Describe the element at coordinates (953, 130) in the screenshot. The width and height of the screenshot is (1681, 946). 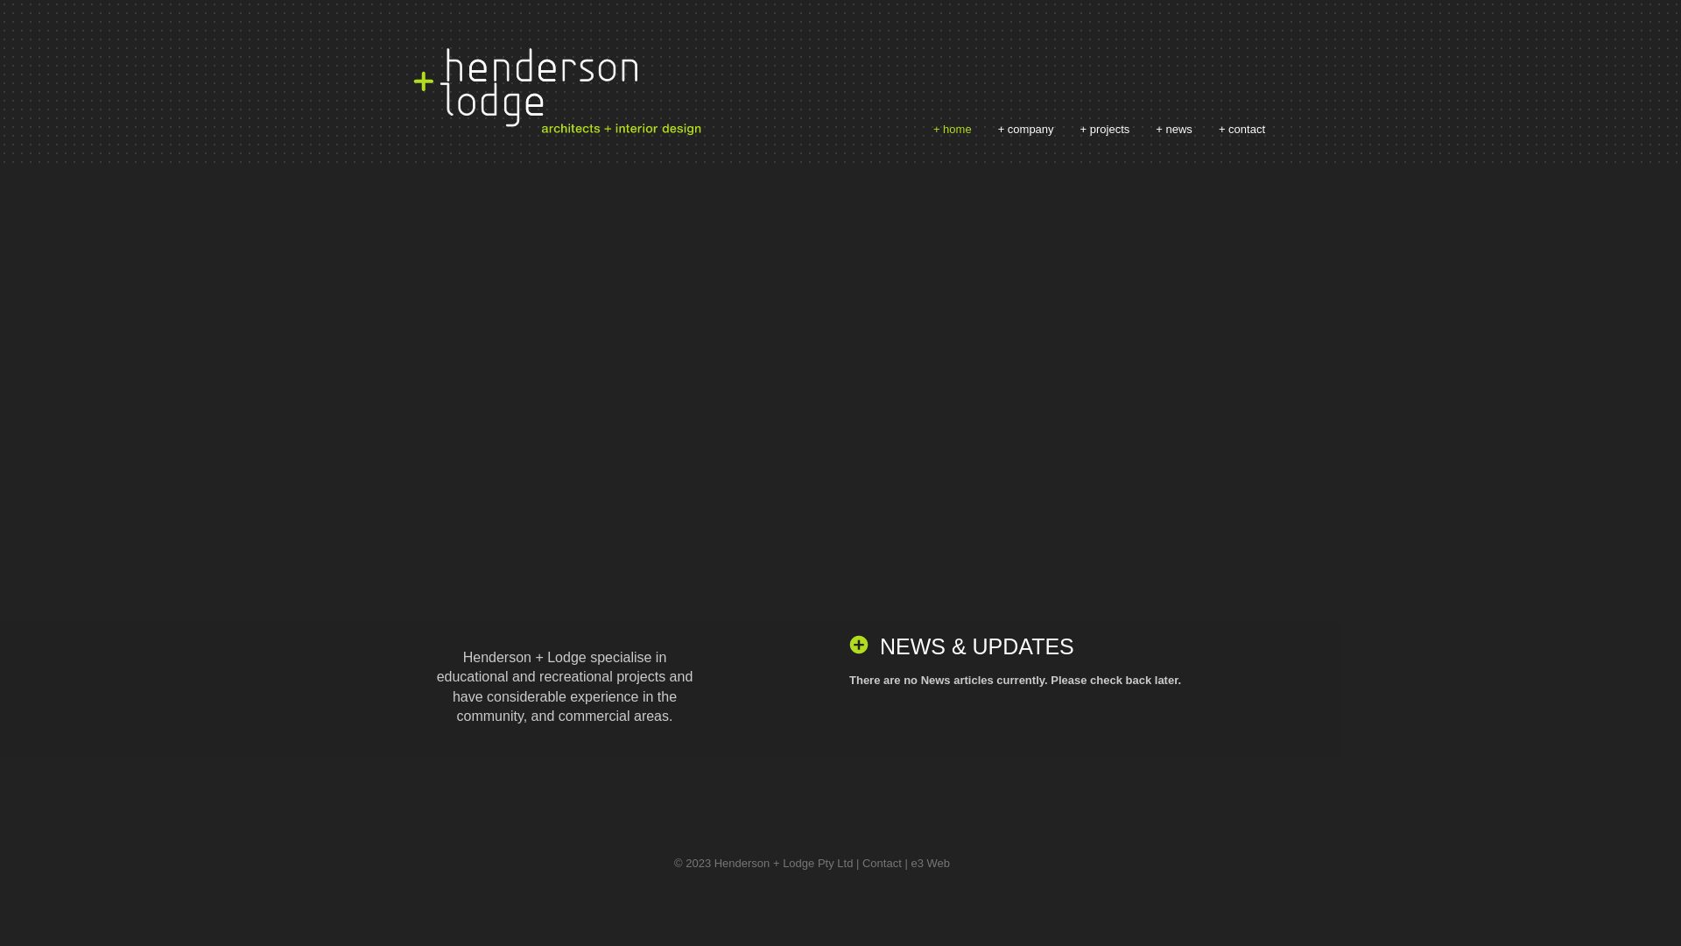
I see `+ home` at that location.